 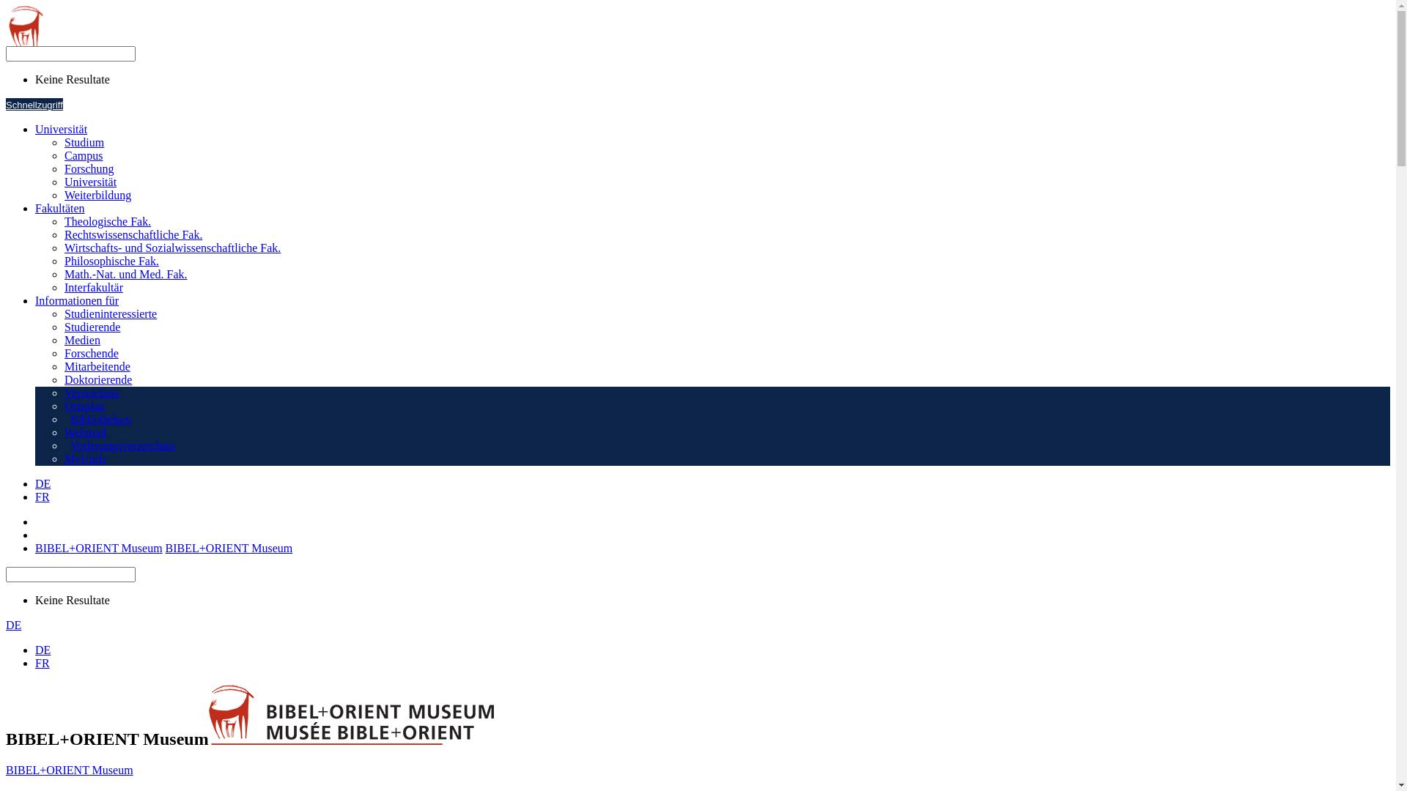 I want to click on Doktorierende, so click(x=98, y=379).